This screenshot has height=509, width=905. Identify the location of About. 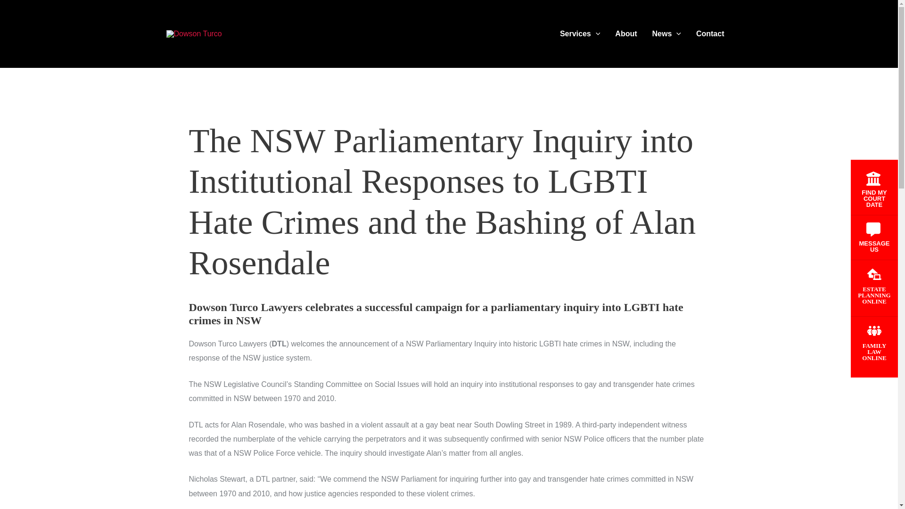
(626, 34).